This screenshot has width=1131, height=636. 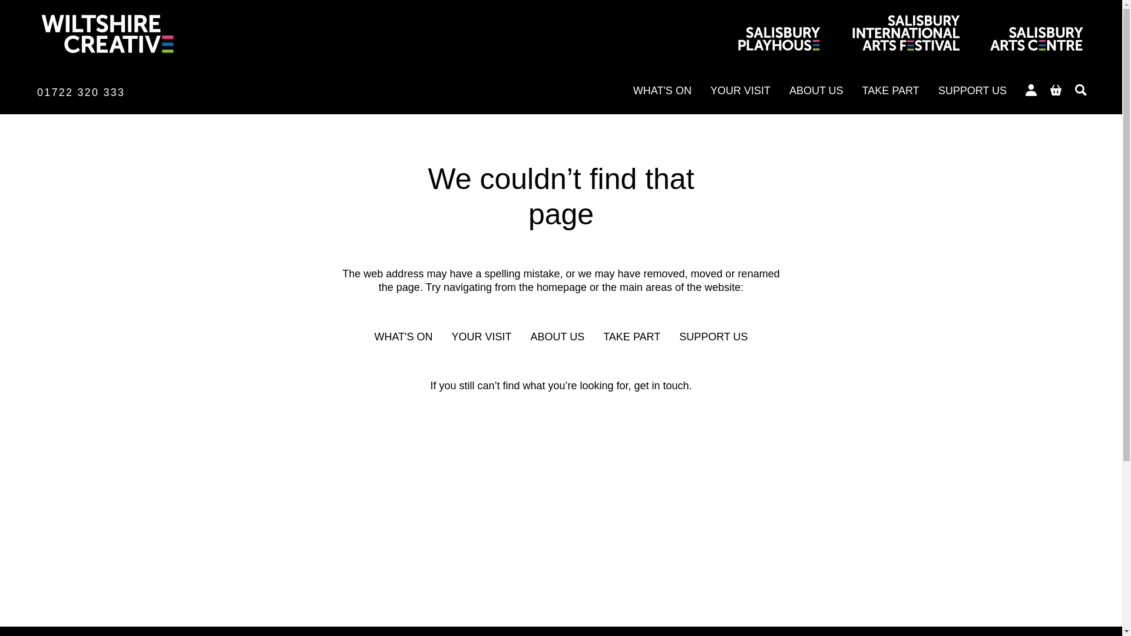 What do you see at coordinates (891, 91) in the screenshot?
I see `TAKE PART` at bounding box center [891, 91].